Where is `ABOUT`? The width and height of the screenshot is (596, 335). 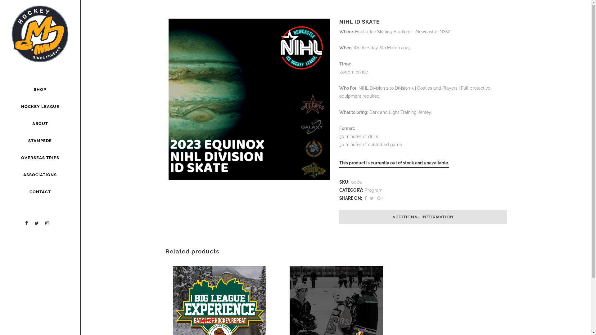
ABOUT is located at coordinates (40, 123).